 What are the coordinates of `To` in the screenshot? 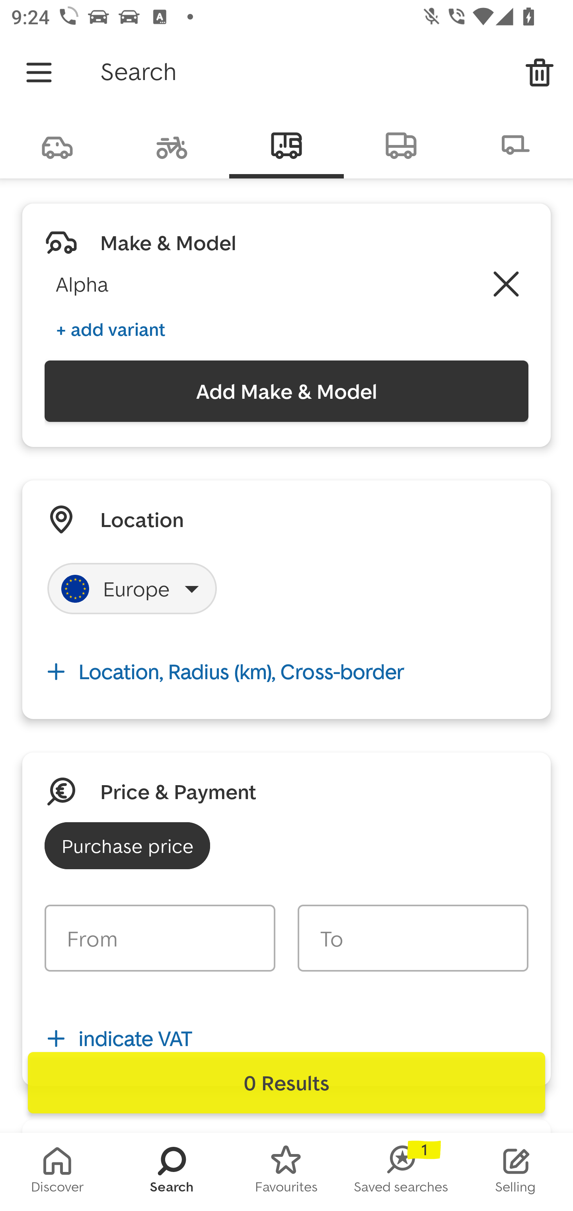 It's located at (413, 938).